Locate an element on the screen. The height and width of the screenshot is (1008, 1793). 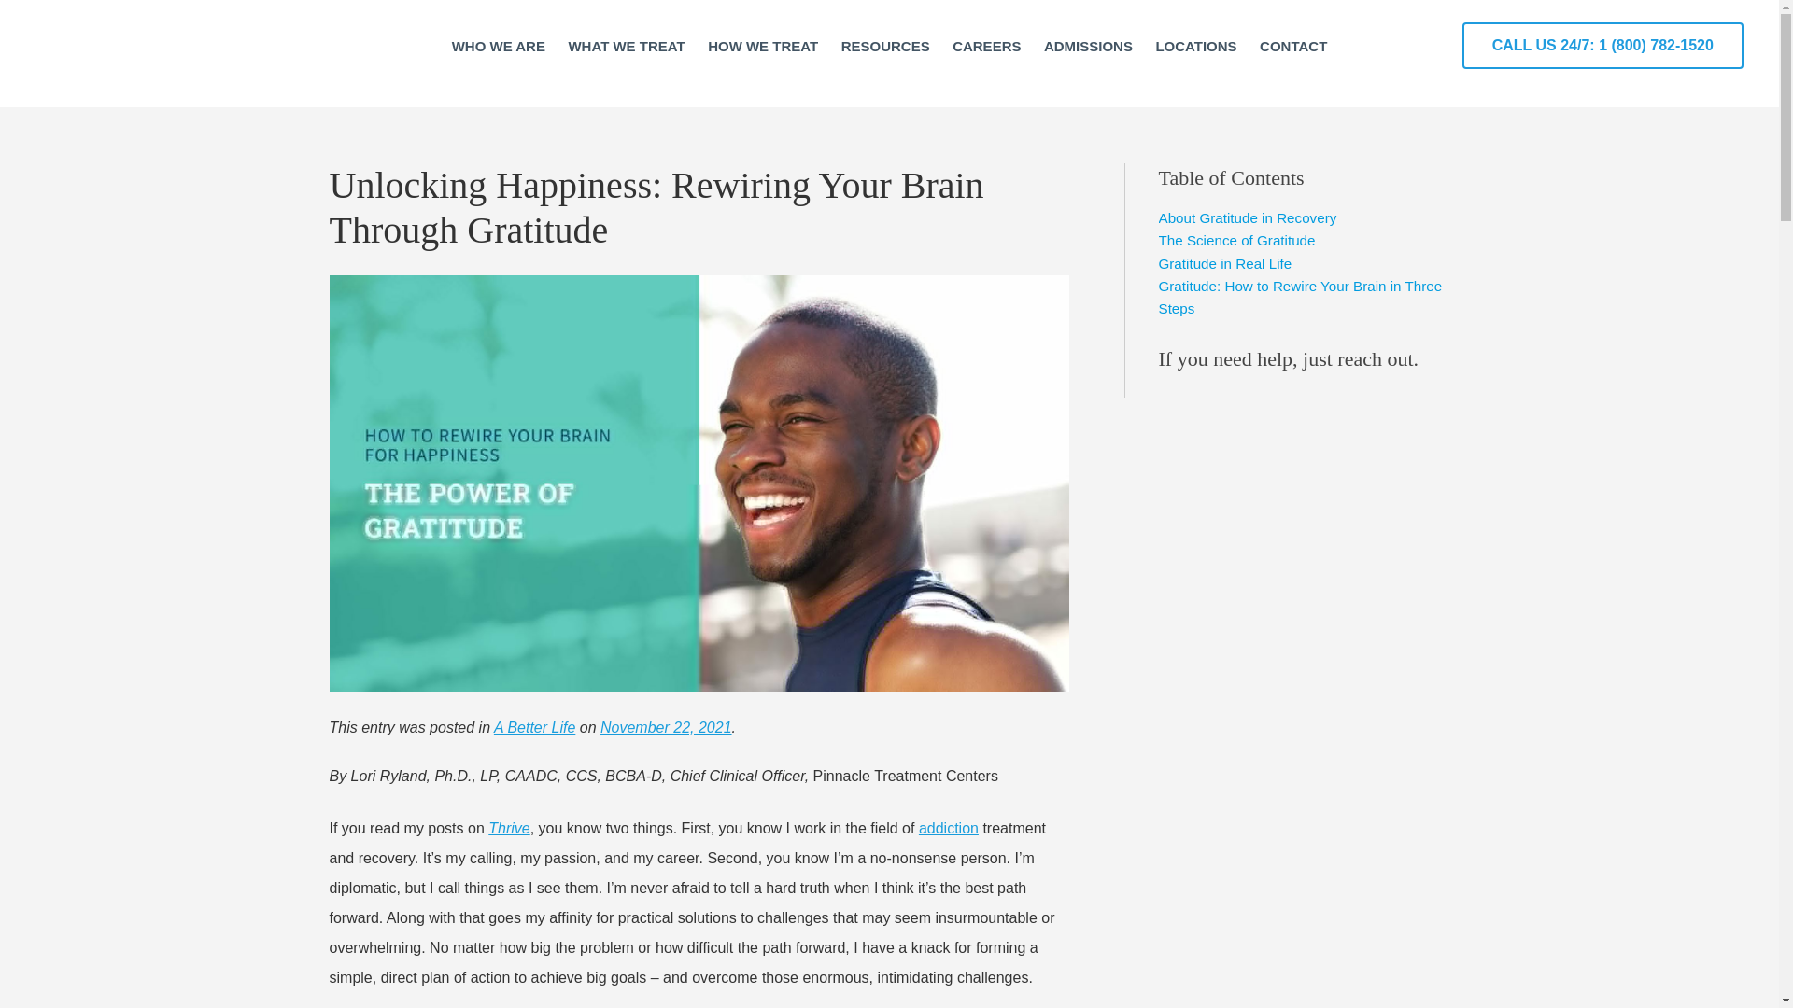
Gratitude: How to Rewire Your Brain in Three Steps is located at coordinates (1304, 298).